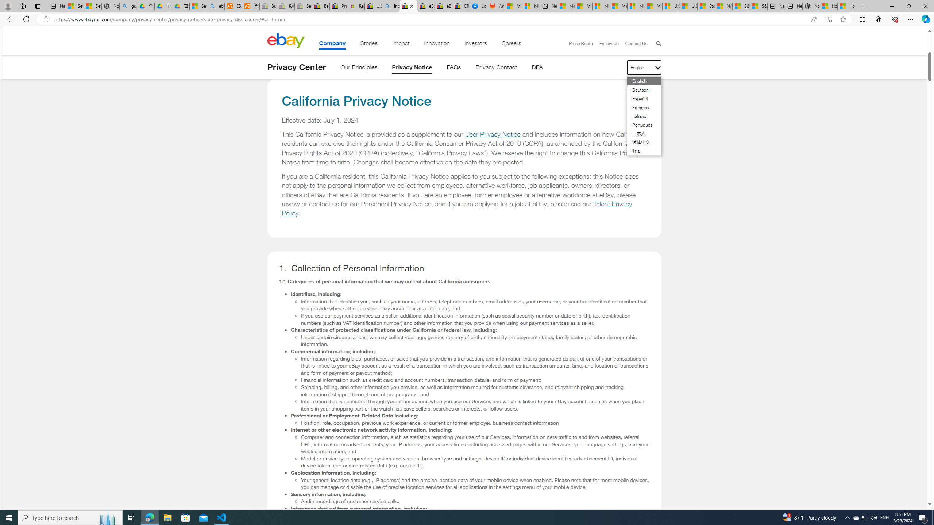 The height and width of the screenshot is (525, 934). Describe the element at coordinates (9, 19) in the screenshot. I see `Back` at that location.